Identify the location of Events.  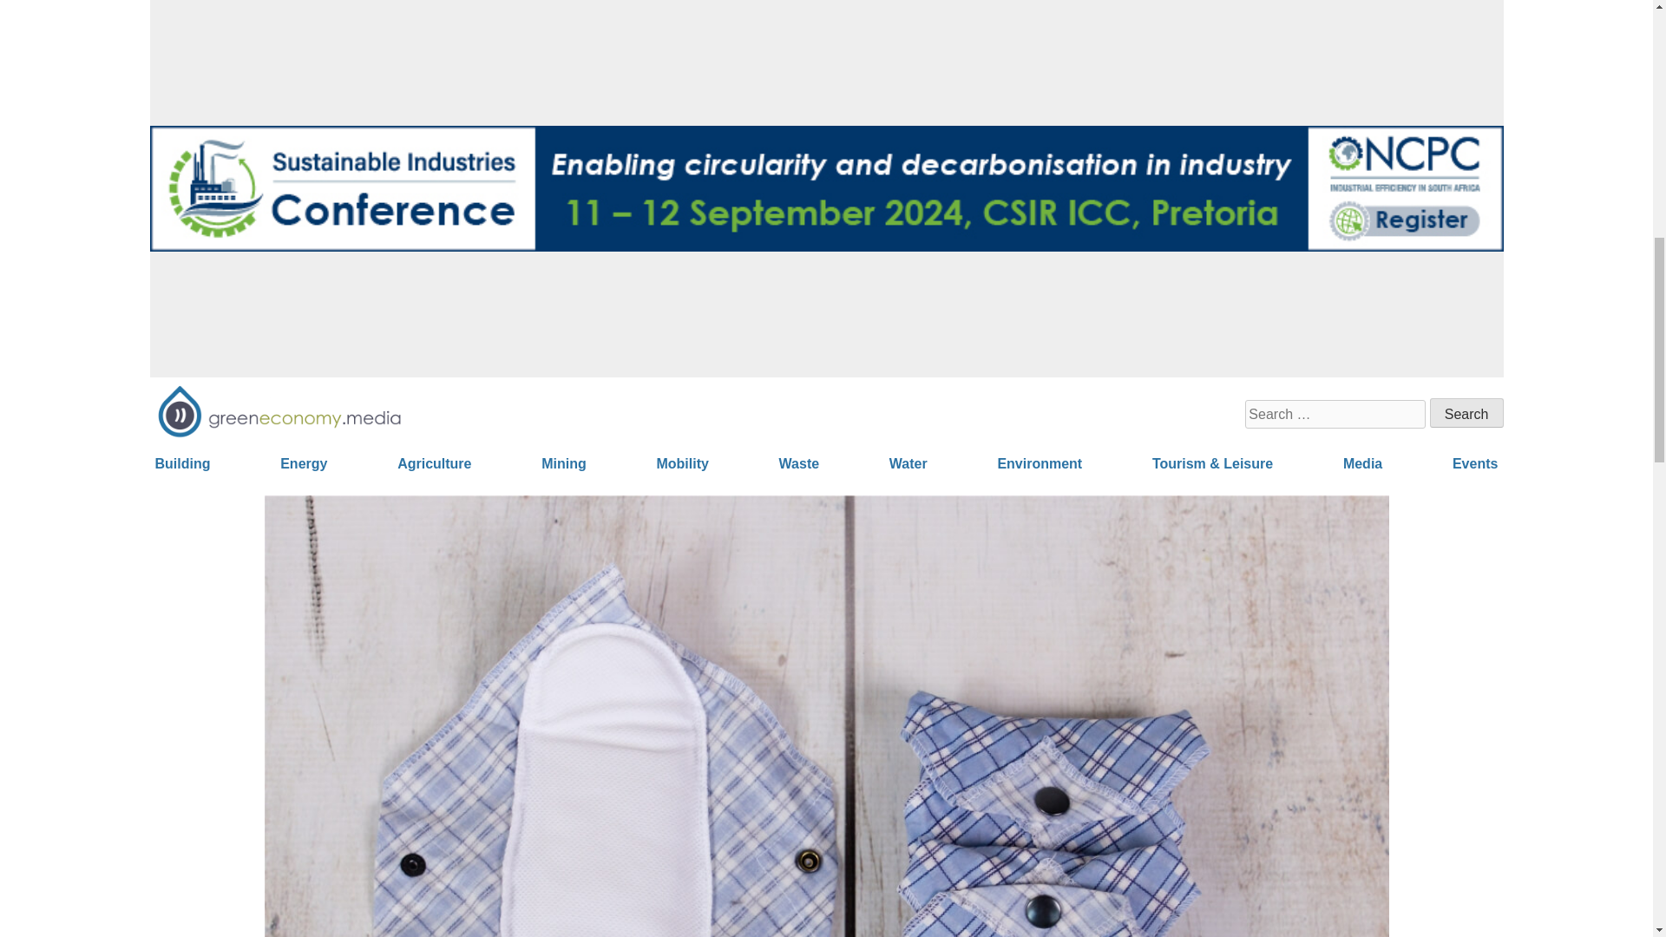
(1475, 463).